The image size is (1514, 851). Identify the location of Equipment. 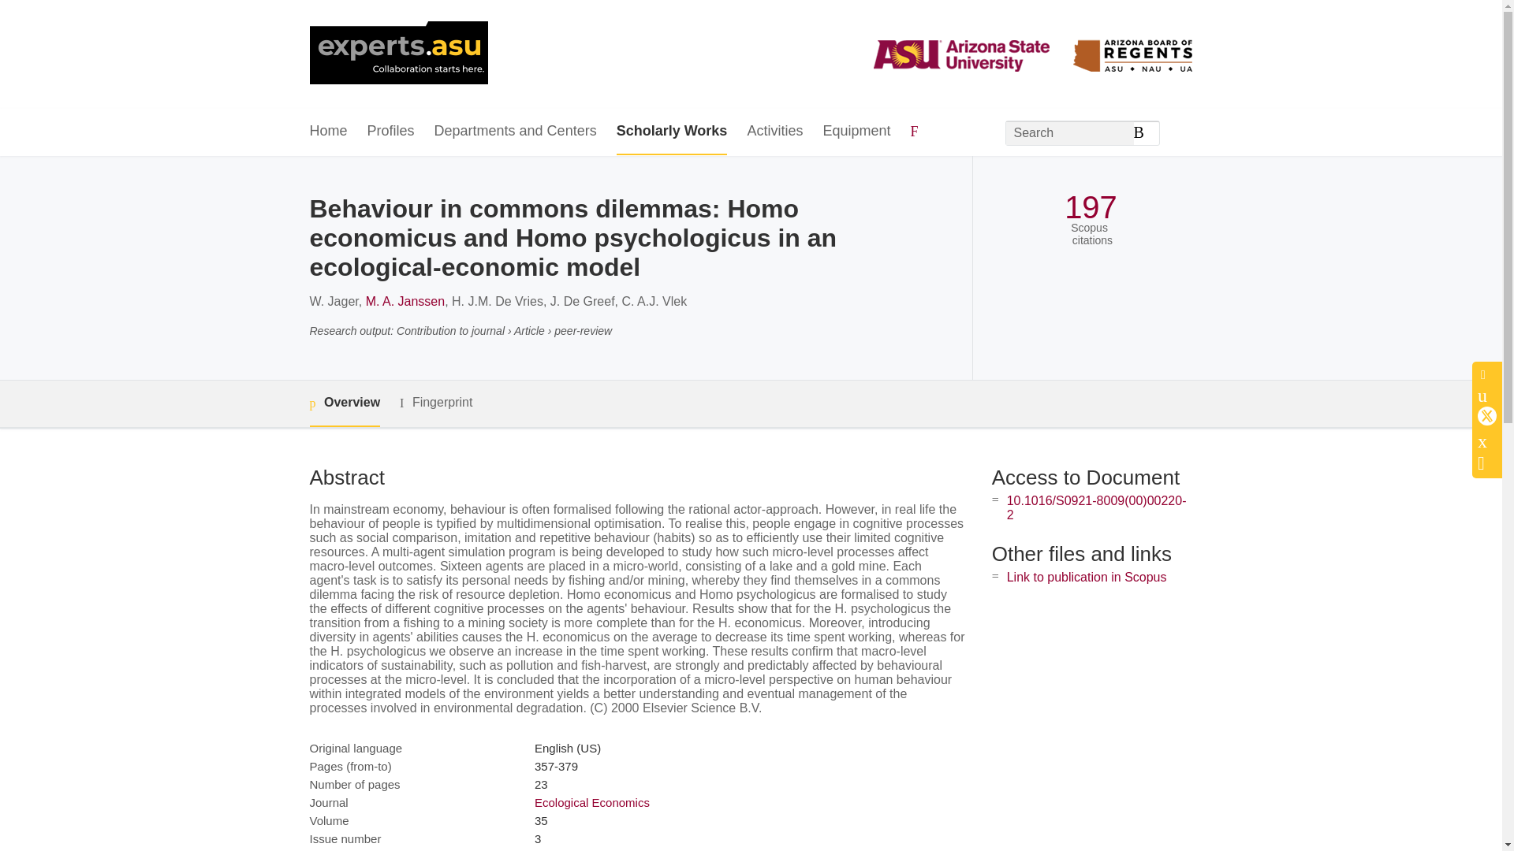
(856, 132).